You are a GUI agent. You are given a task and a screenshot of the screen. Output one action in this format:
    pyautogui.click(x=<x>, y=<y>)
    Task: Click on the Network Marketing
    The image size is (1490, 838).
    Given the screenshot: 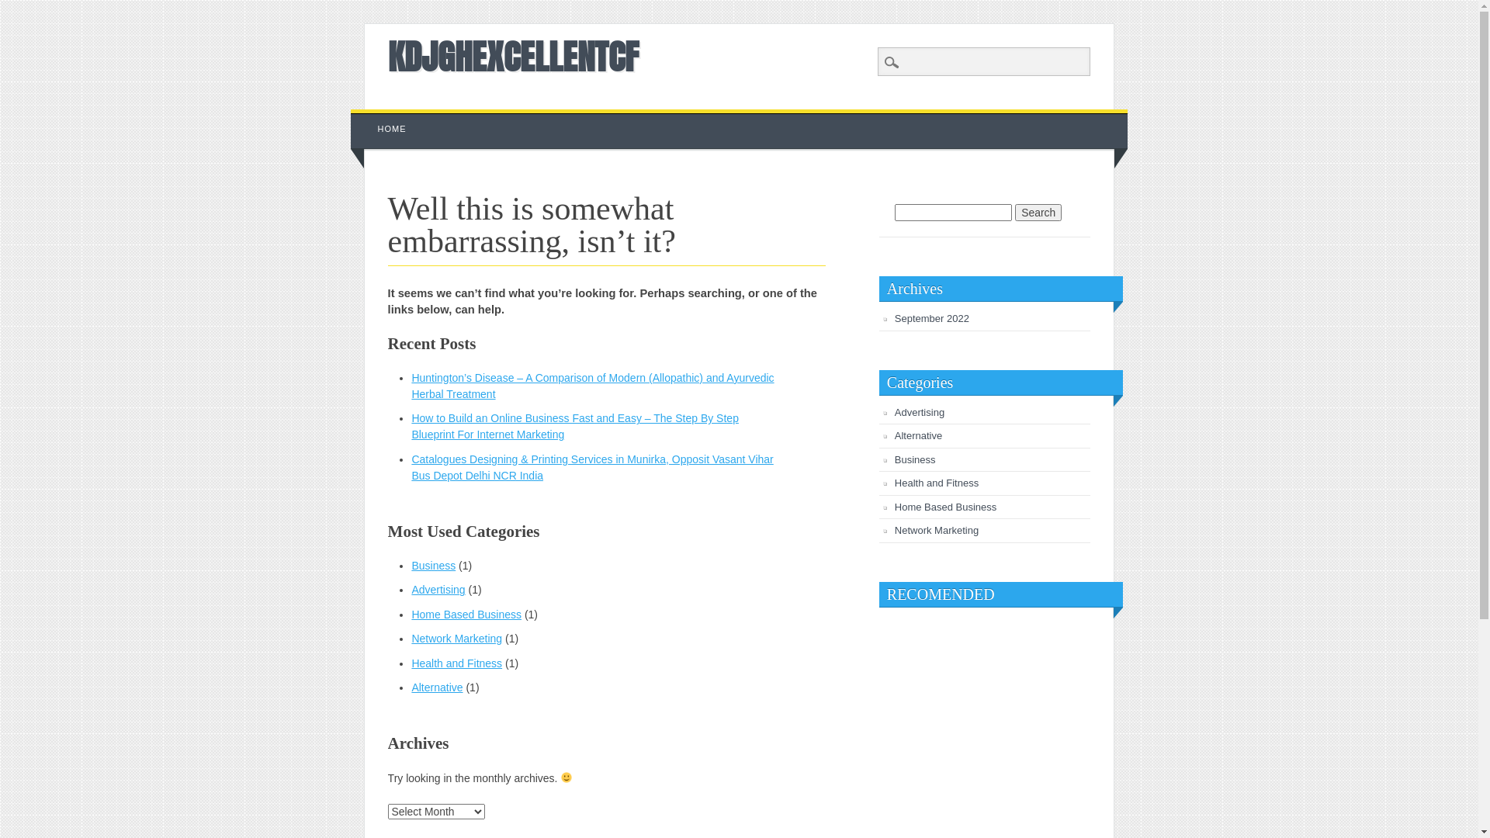 What is the action you would take?
    pyautogui.click(x=937, y=531)
    